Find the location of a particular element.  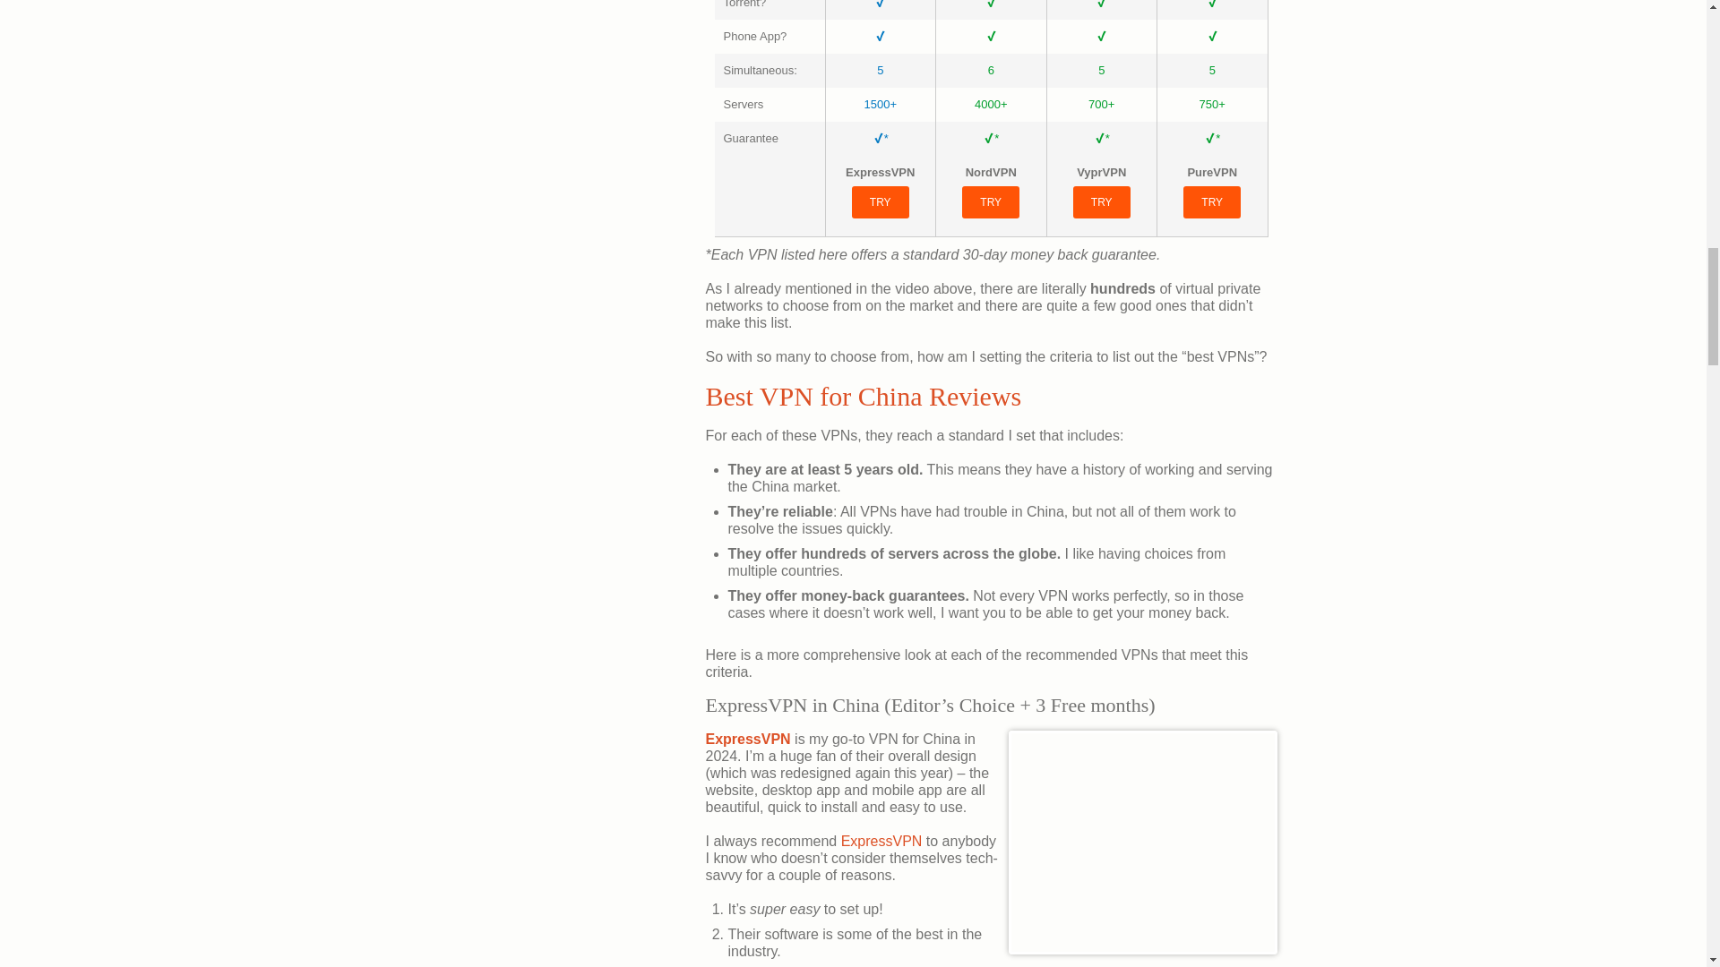

ExpressVPN is located at coordinates (748, 738).